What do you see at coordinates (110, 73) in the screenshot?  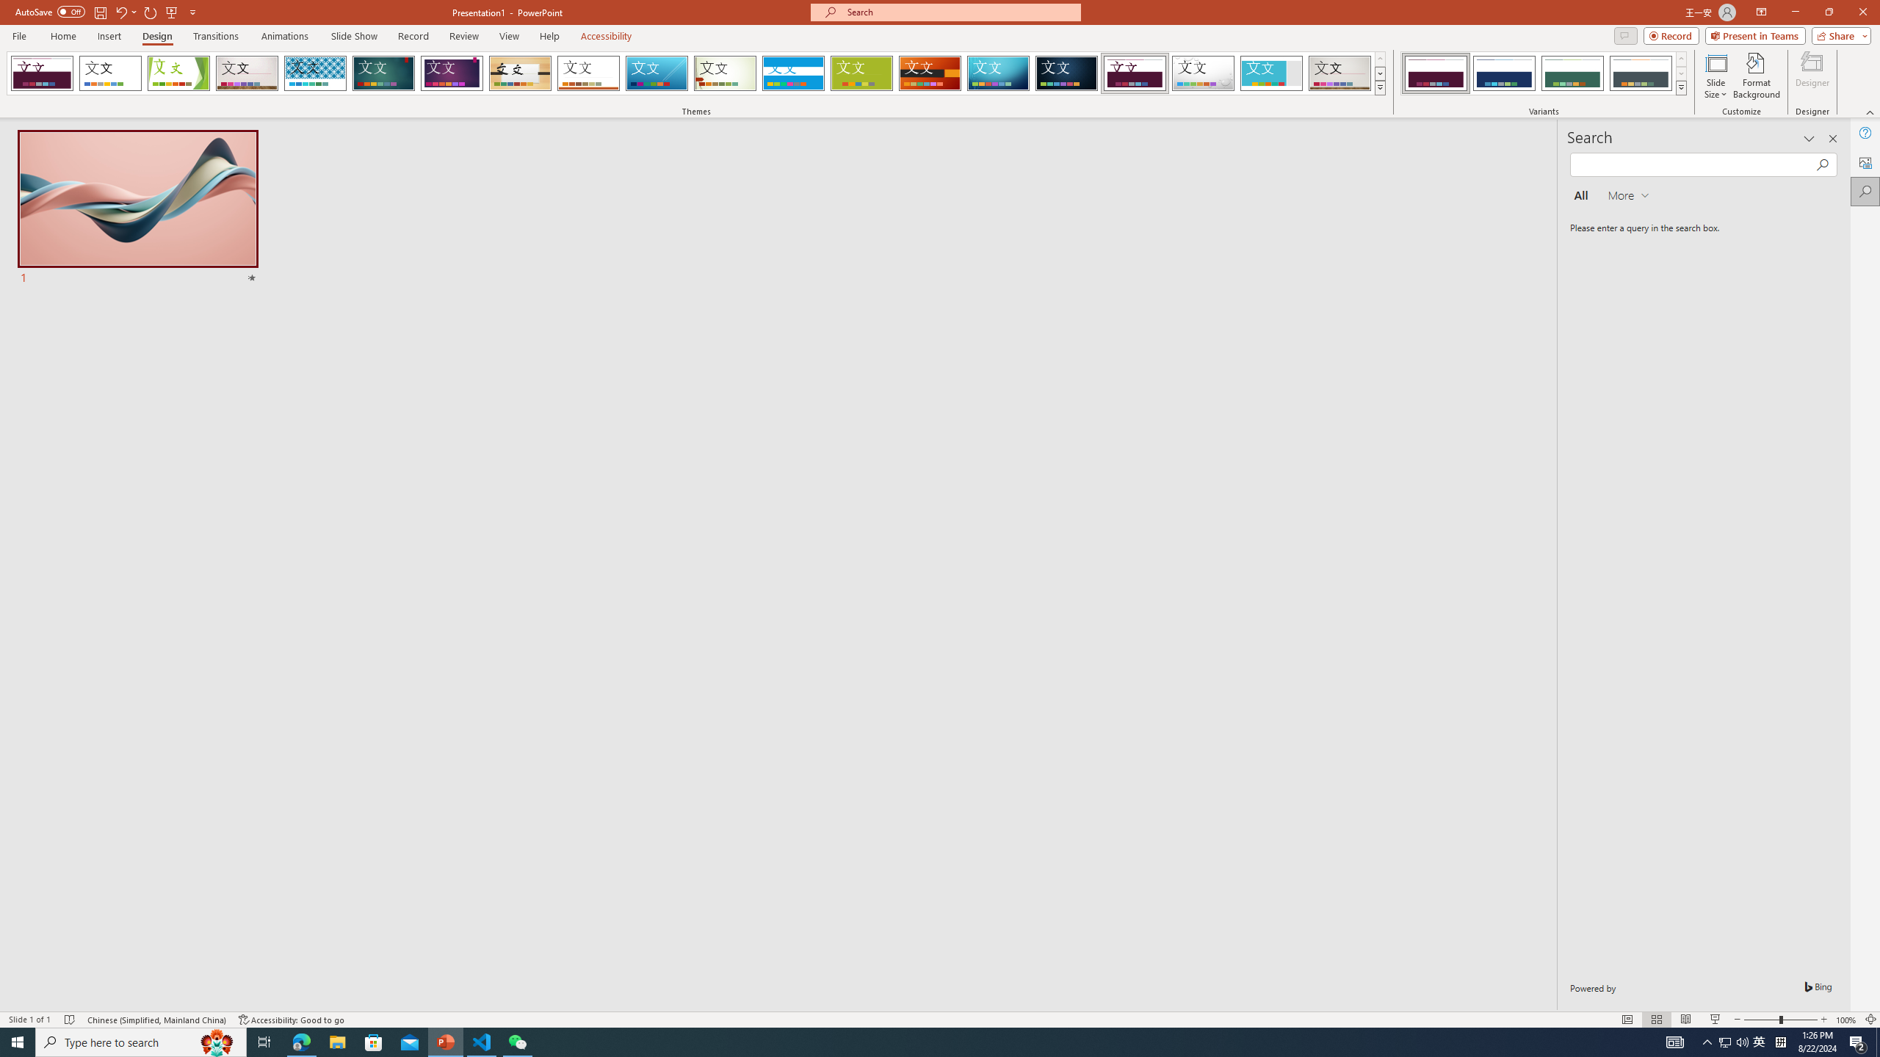 I see `Office Theme` at bounding box center [110, 73].